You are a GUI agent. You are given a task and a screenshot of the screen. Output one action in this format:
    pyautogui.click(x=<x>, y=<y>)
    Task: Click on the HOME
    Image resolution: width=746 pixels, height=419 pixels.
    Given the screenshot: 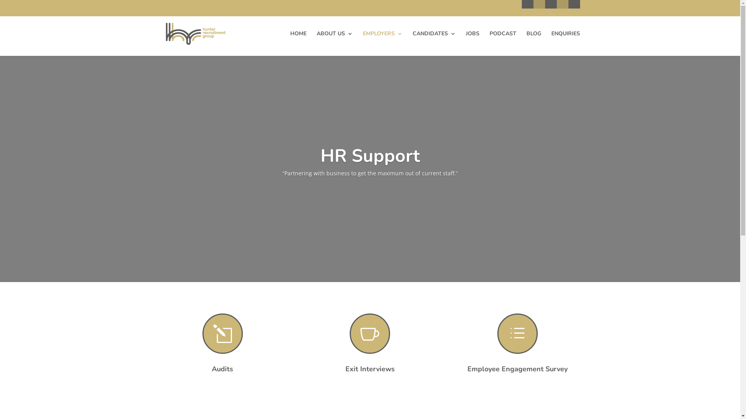 What is the action you would take?
    pyautogui.click(x=298, y=43)
    